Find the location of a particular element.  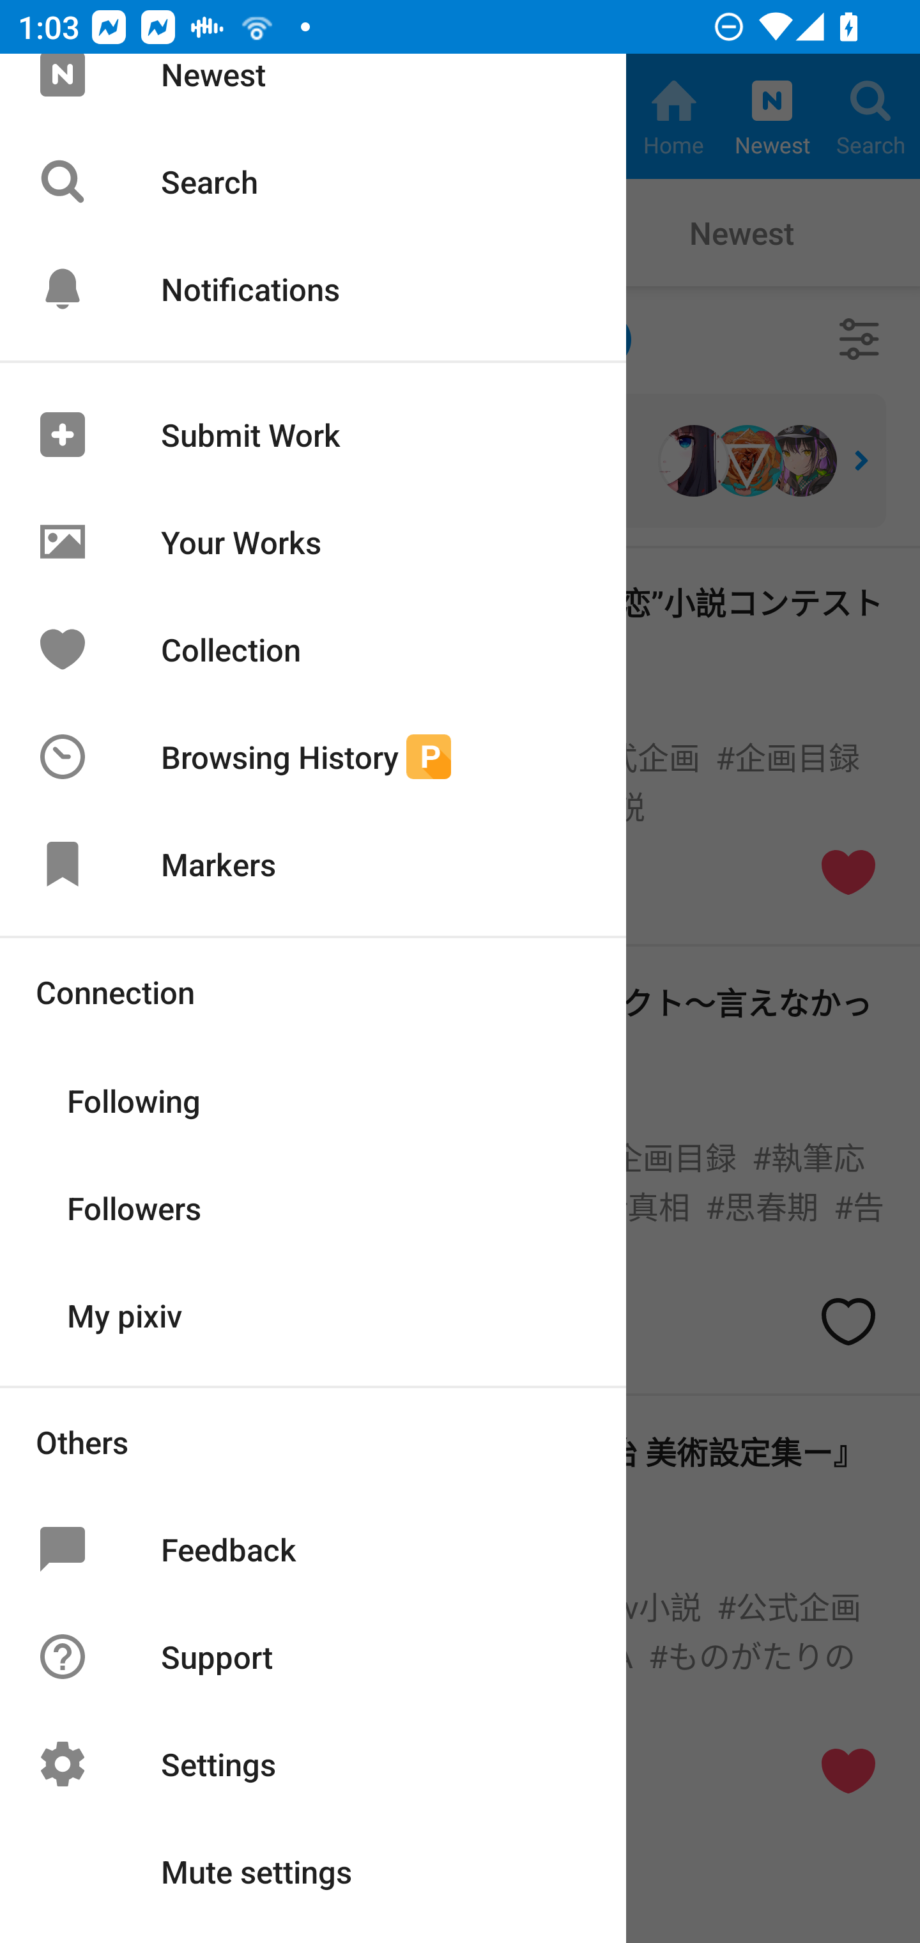

Support is located at coordinates (313, 1657).